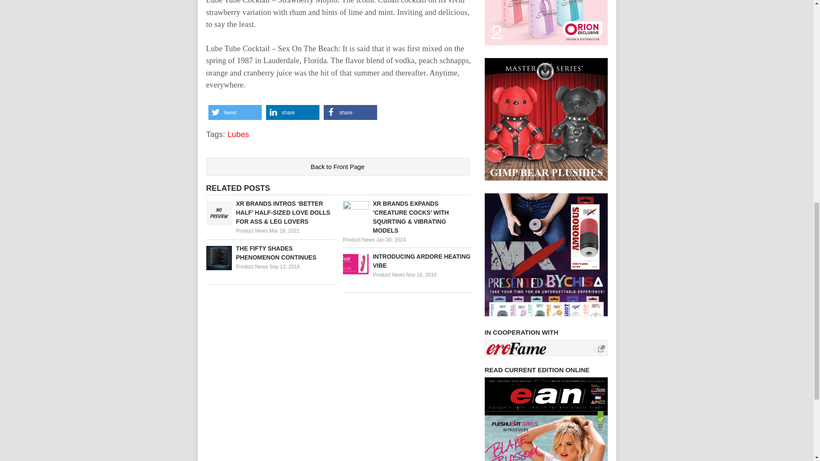  I want to click on THE FIFTY SHADES PHENOMENON CONTINUES, so click(270, 253).